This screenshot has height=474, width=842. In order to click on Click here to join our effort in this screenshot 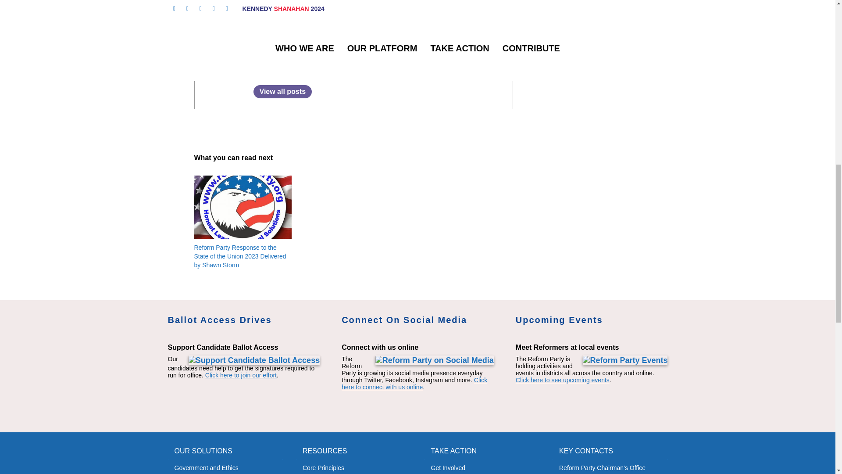, I will do `click(241, 375)`.